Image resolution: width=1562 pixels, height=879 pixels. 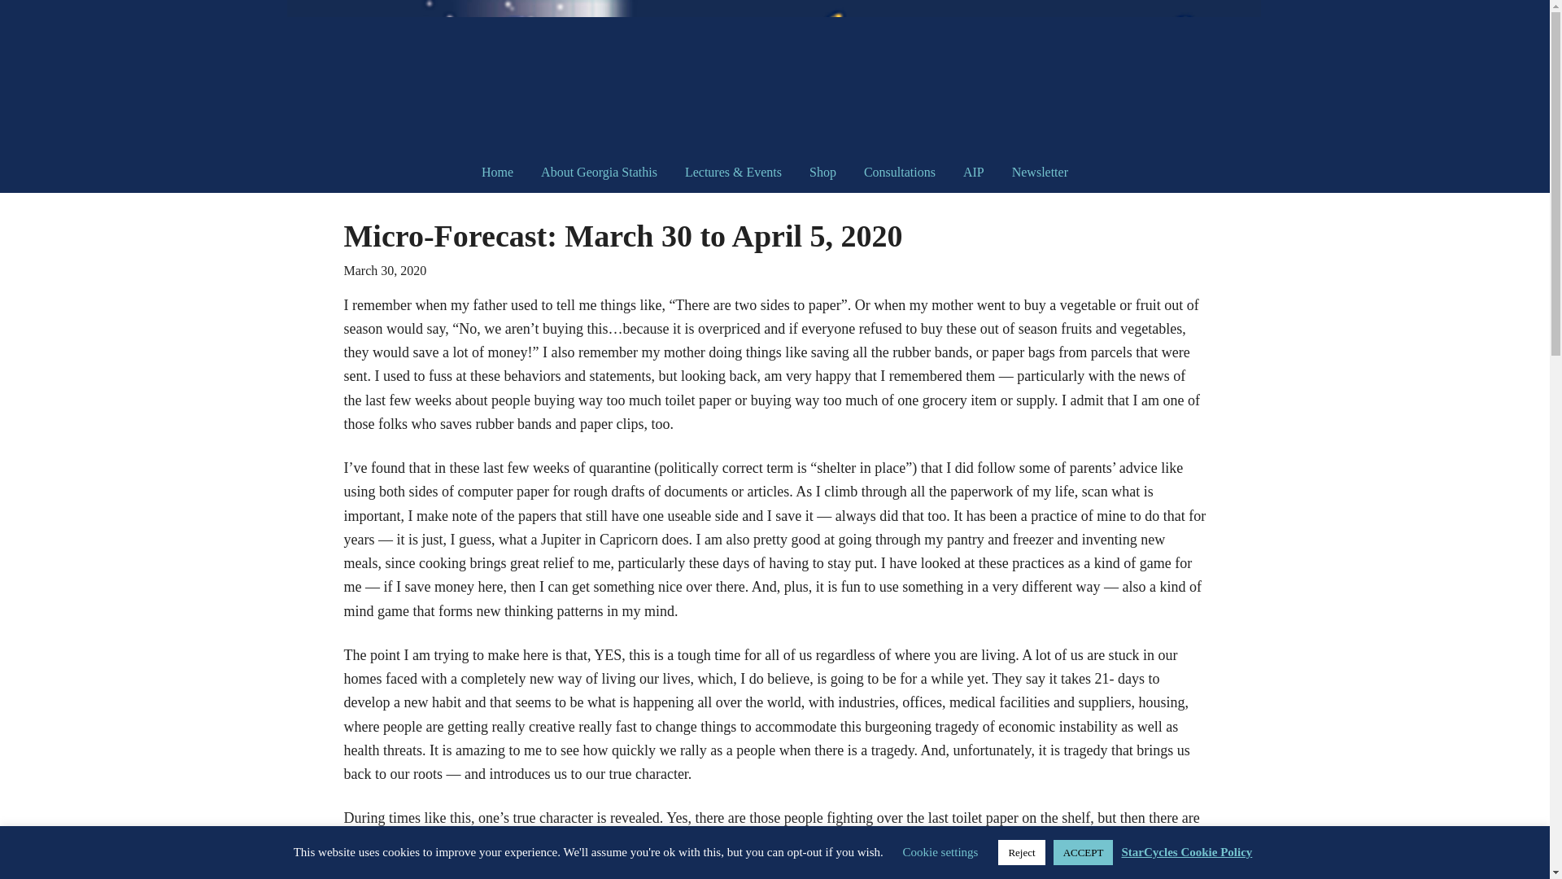 I want to click on Shop, so click(x=822, y=172).